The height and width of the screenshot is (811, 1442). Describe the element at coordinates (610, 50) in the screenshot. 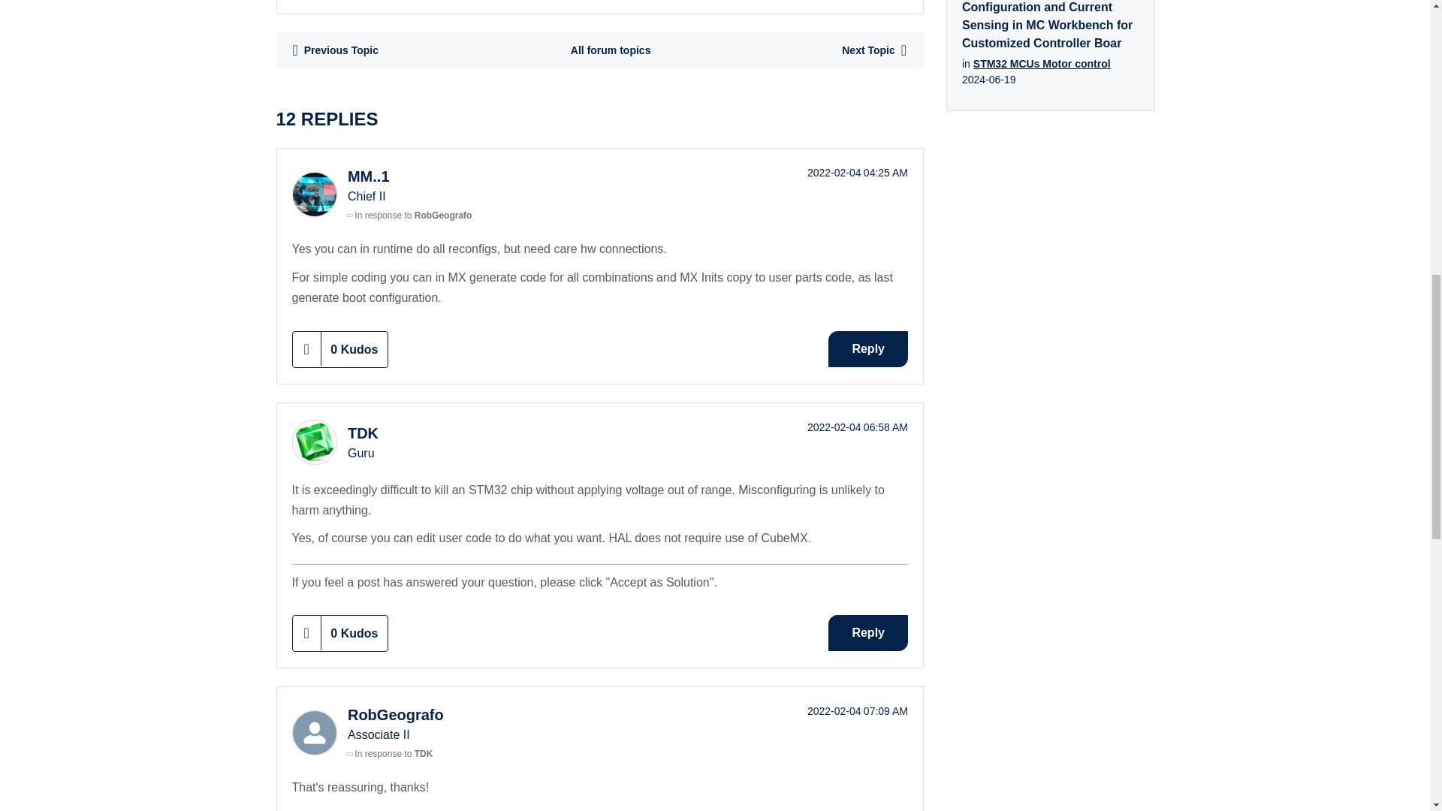

I see `STM32 MCUs products` at that location.